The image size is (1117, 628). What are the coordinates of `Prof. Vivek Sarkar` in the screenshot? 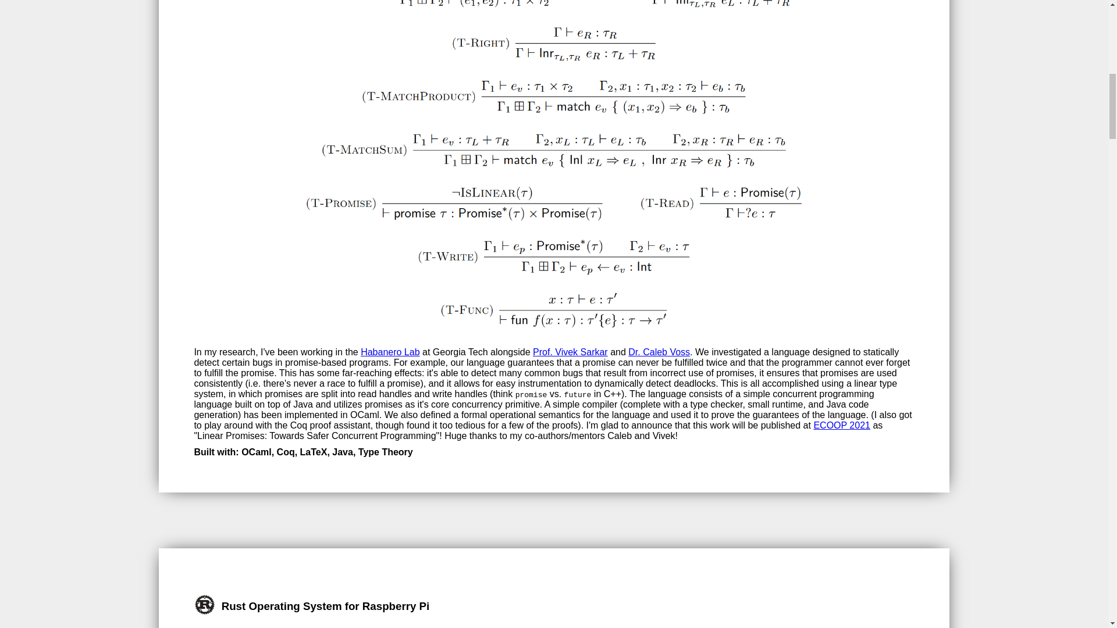 It's located at (570, 352).